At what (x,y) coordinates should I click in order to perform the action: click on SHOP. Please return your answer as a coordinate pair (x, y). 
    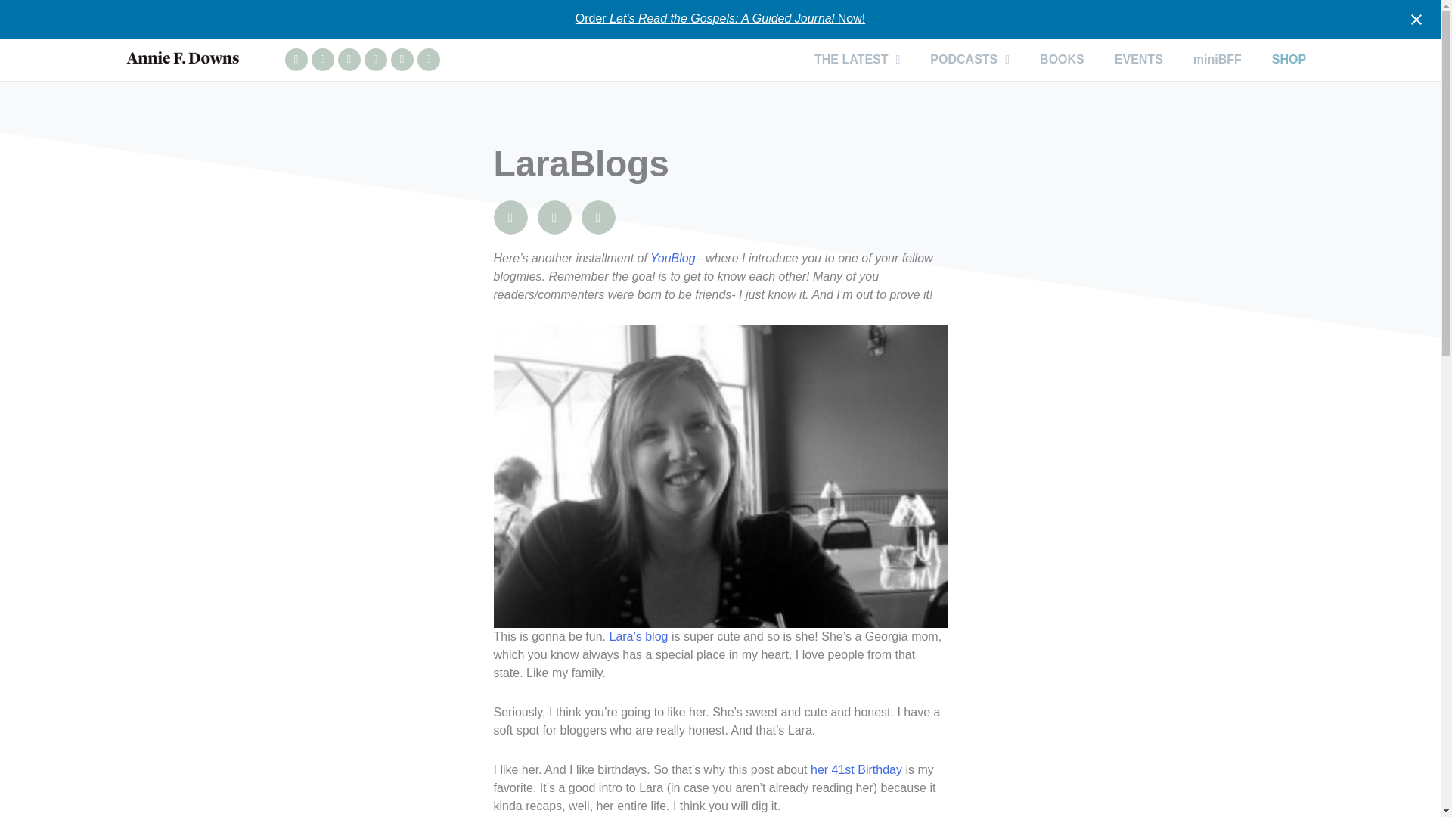
    Looking at the image, I should click on (1289, 59).